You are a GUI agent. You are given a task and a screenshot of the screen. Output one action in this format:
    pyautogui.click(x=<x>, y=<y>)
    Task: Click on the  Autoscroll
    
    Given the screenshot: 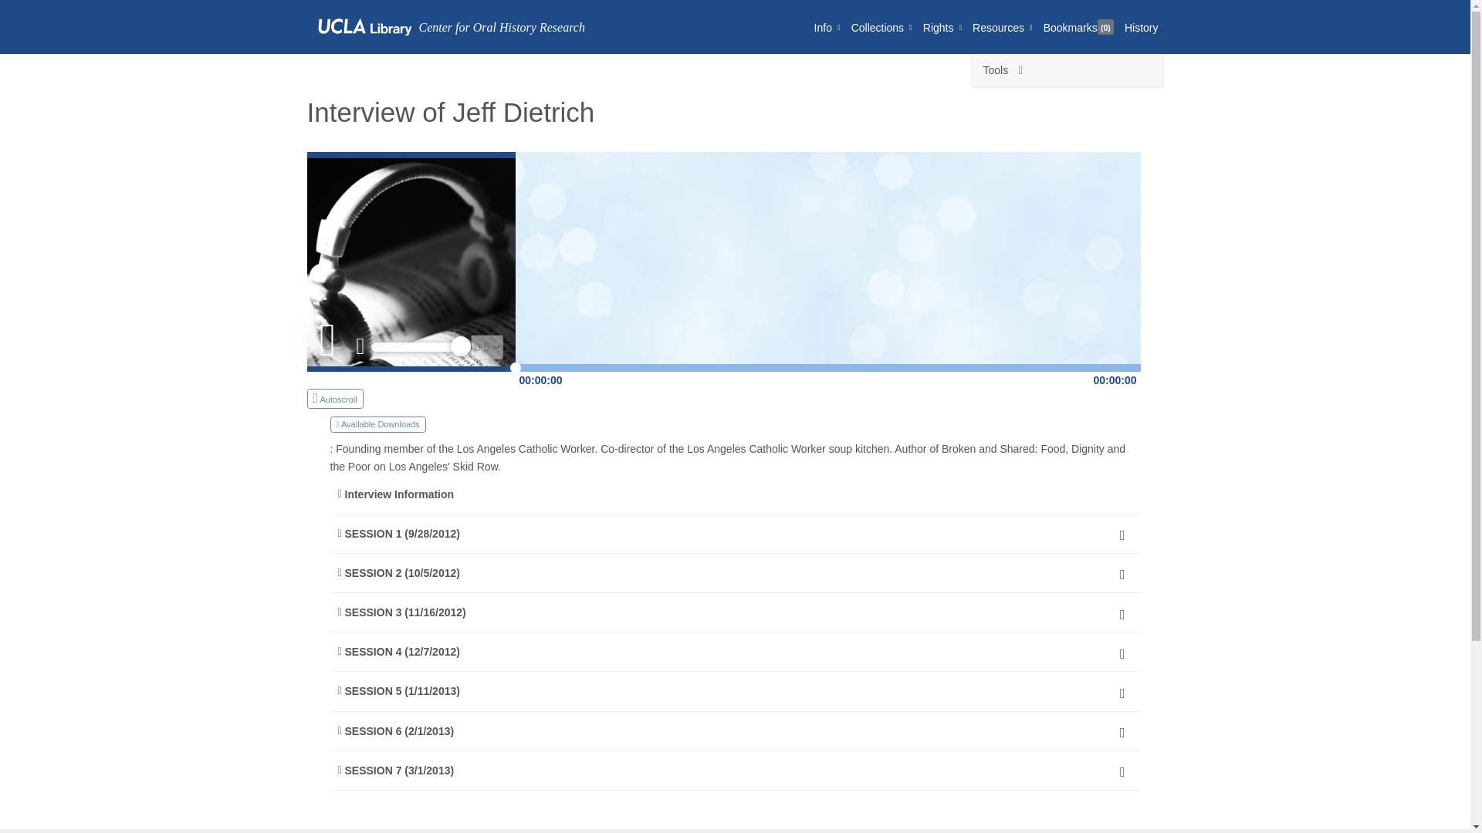 What is the action you would take?
    pyautogui.click(x=411, y=398)
    